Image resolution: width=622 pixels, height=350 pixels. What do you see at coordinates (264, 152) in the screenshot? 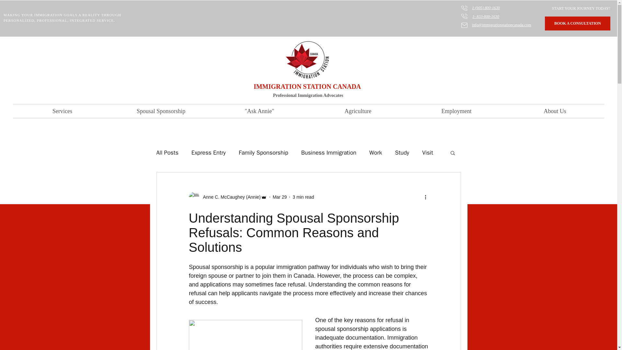
I see `Family Sponsorship` at bounding box center [264, 152].